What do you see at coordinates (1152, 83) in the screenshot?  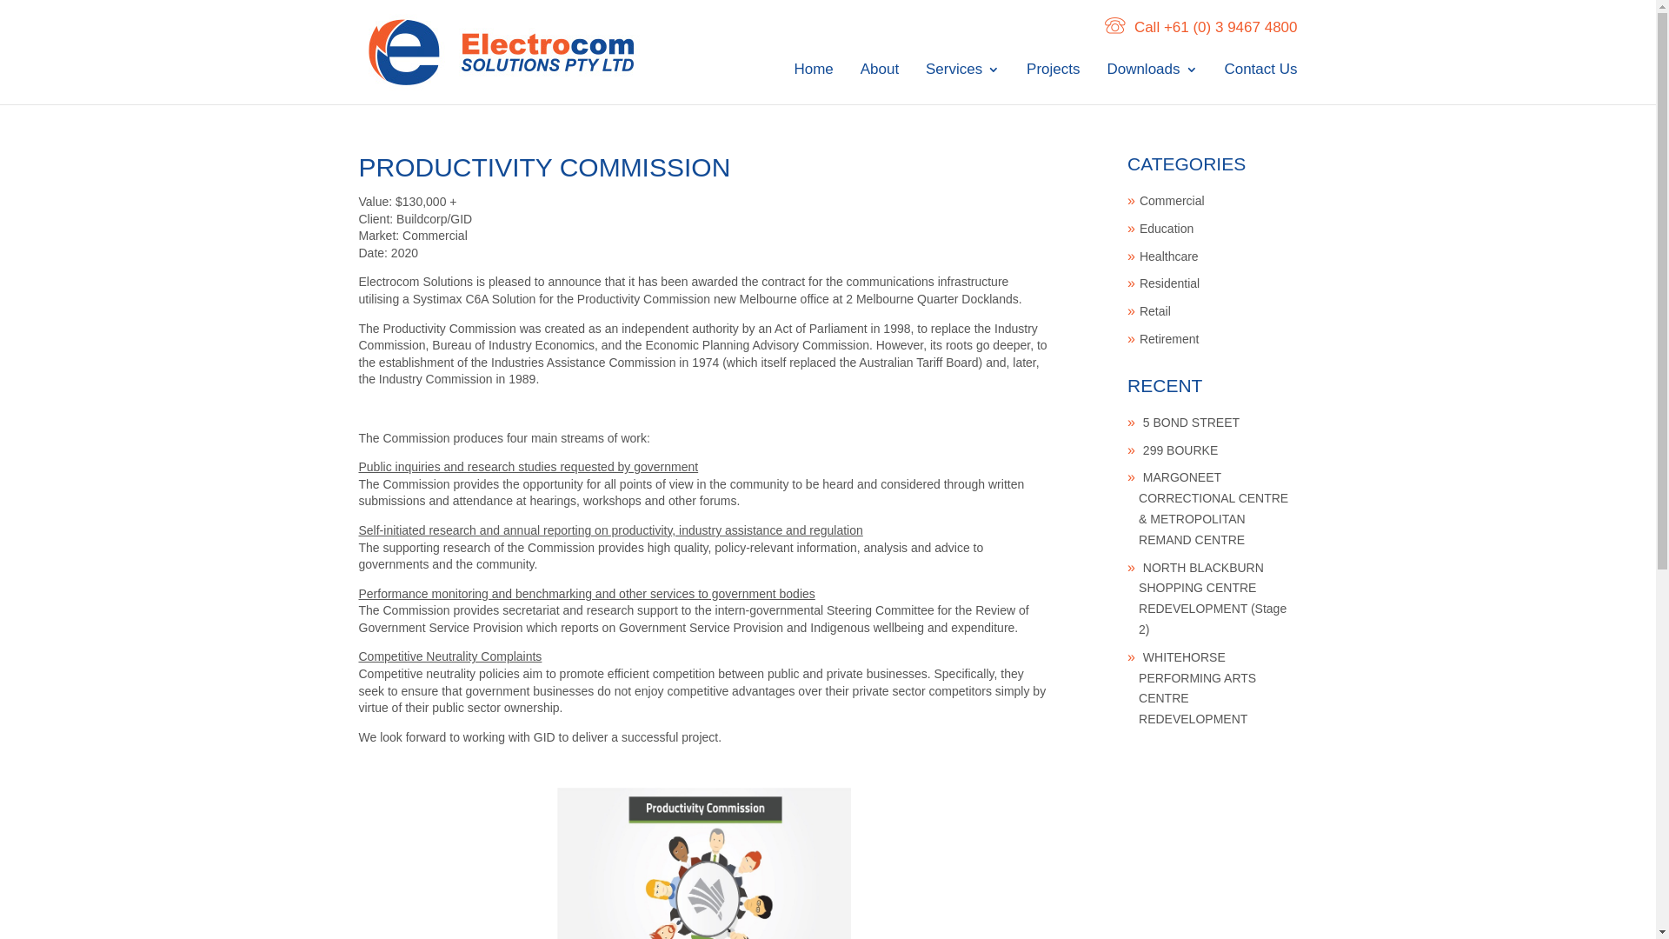 I see `Downloads` at bounding box center [1152, 83].